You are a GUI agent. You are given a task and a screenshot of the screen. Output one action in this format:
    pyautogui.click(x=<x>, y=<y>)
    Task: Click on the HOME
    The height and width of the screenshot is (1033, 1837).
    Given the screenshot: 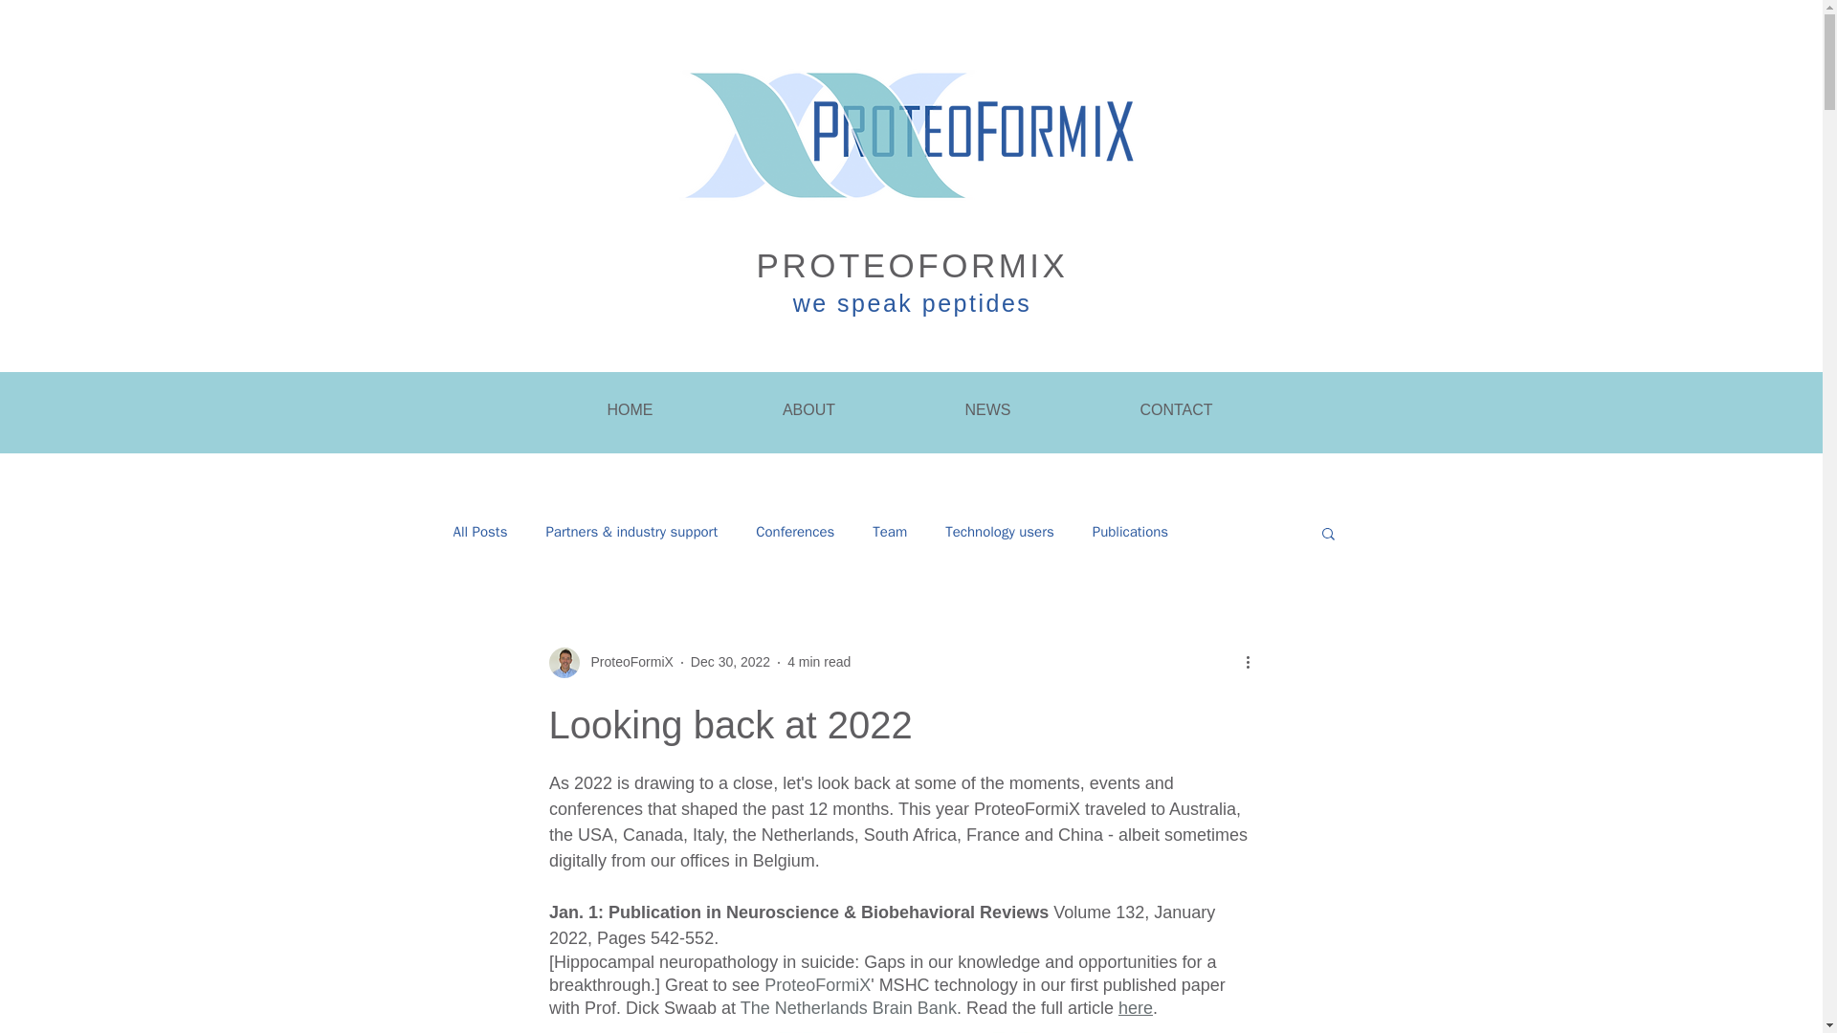 What is the action you would take?
    pyautogui.click(x=630, y=409)
    